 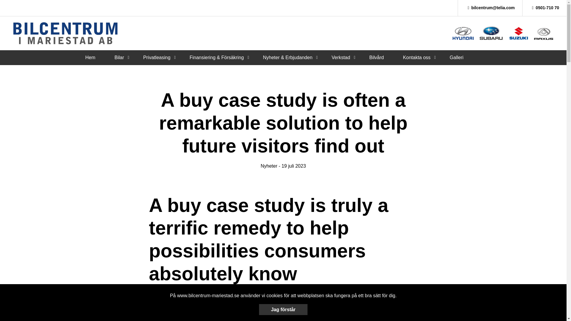 I want to click on Verkstad, so click(x=341, y=57).